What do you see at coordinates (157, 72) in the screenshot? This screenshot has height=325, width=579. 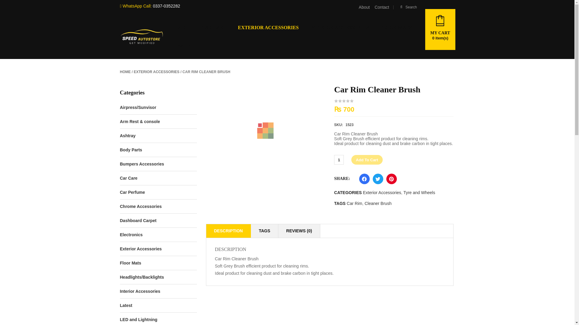 I see `EXTERIOR ACCESSORIES` at bounding box center [157, 72].